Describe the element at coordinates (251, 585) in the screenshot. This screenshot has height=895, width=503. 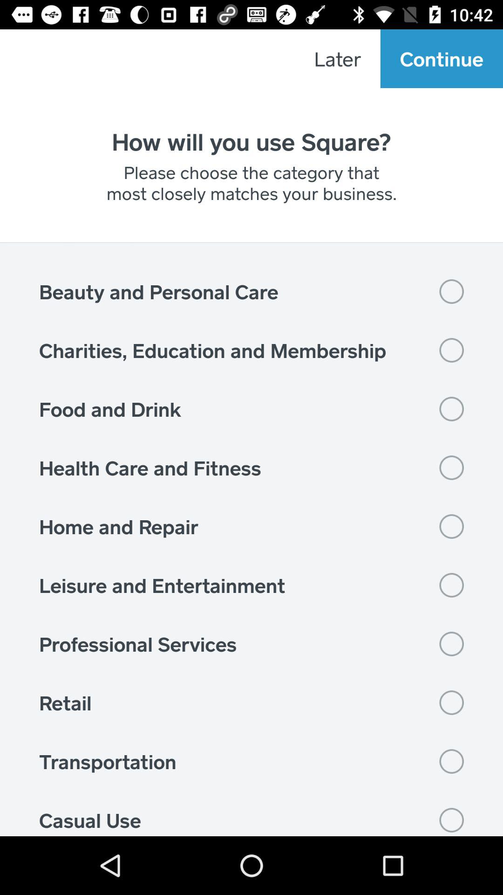
I see `open icon below home and repair item` at that location.